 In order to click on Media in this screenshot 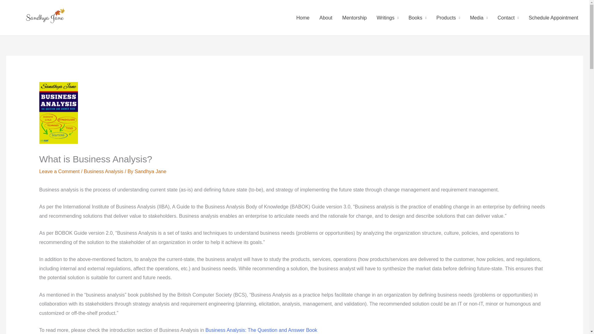, I will do `click(479, 18)`.